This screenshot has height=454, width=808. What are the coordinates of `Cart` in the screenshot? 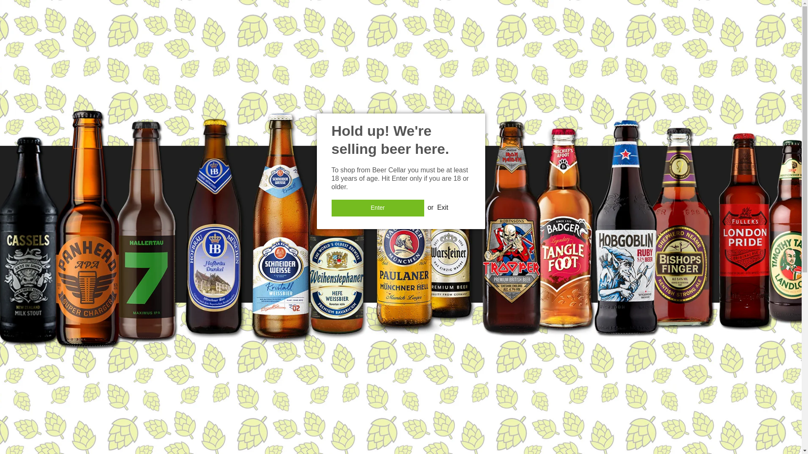 It's located at (711, 8).